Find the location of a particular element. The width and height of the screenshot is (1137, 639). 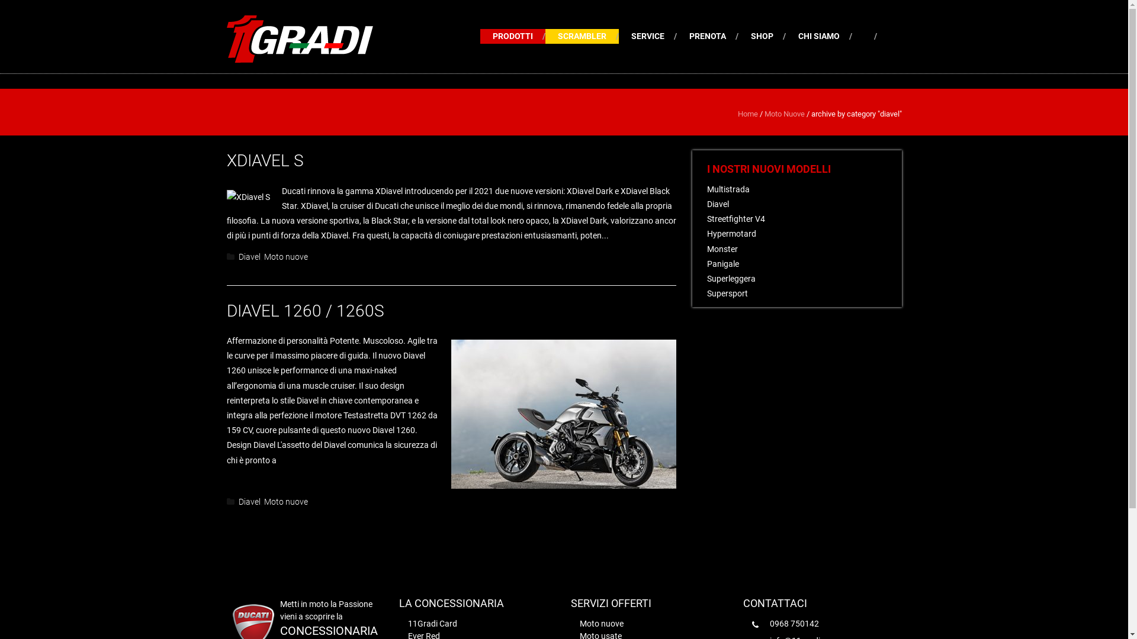

Monster is located at coordinates (722, 249).